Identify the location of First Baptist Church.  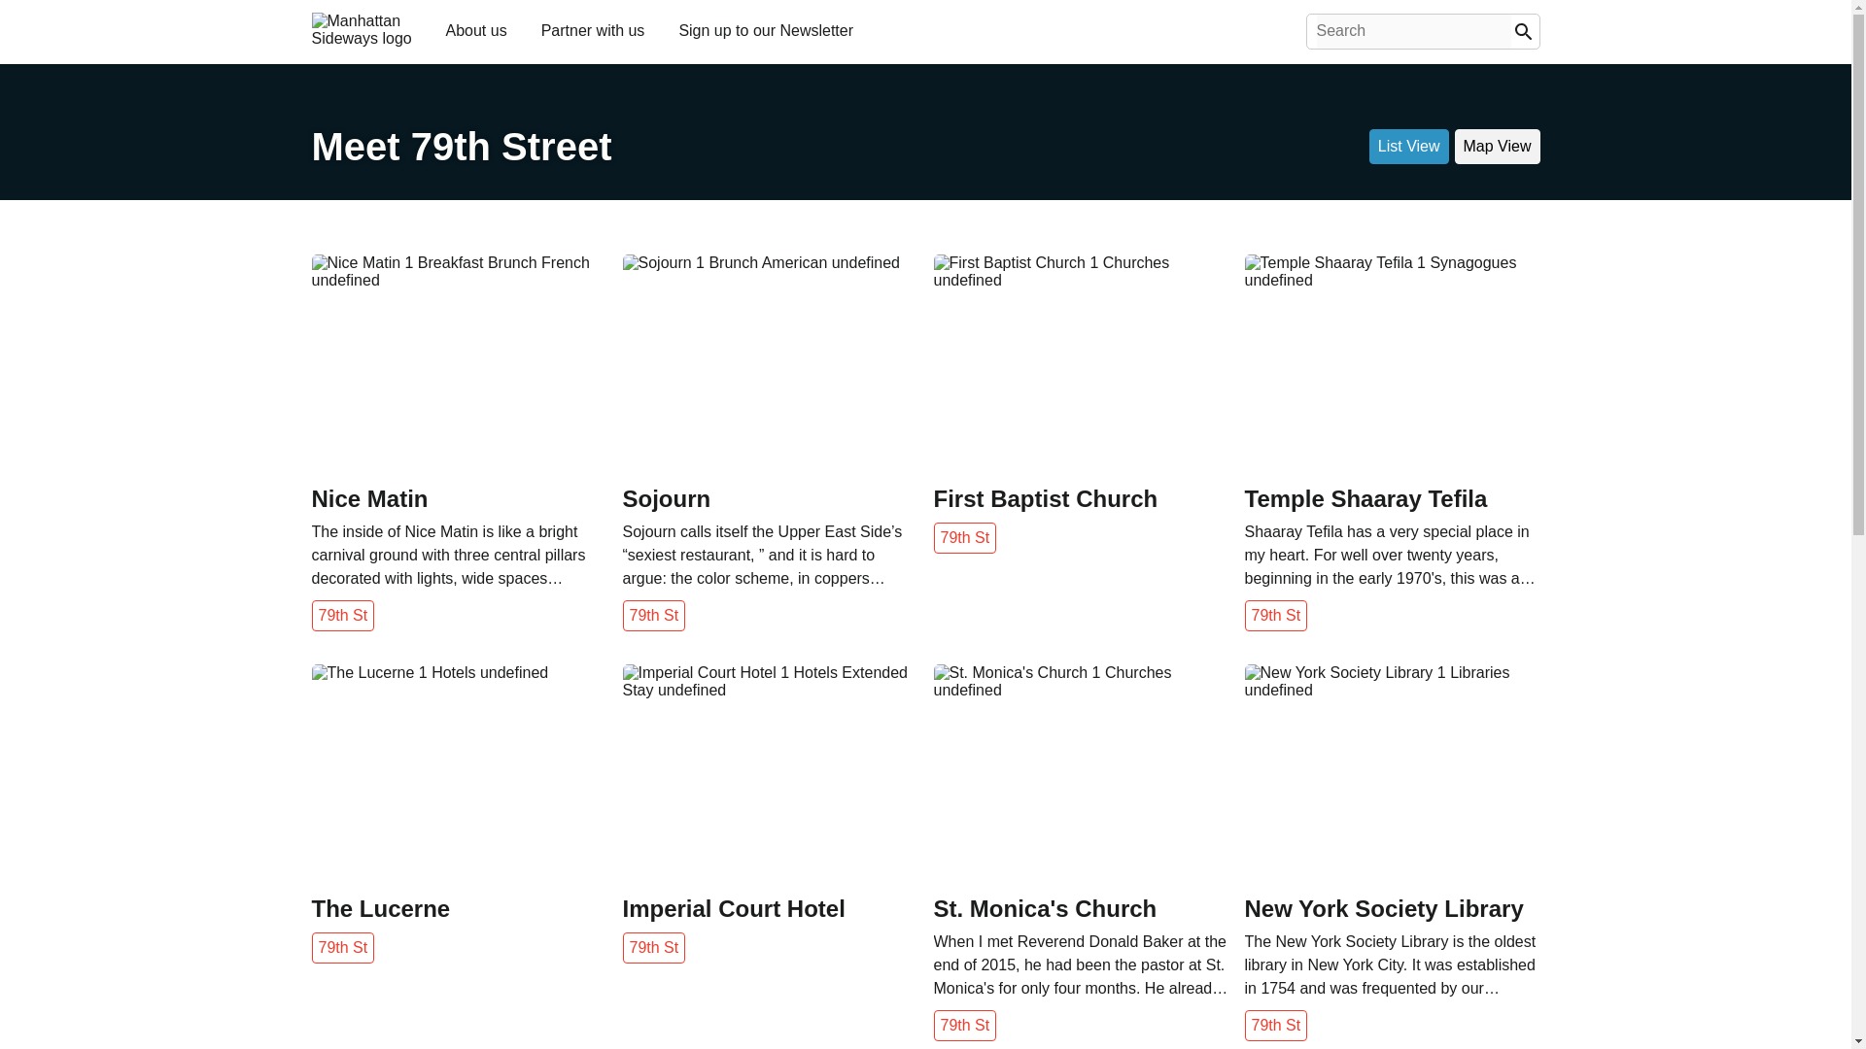
(1081, 499).